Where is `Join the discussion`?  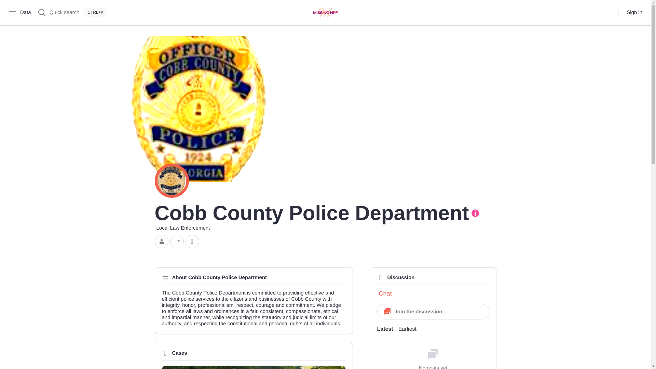
Join the discussion is located at coordinates (433, 312).